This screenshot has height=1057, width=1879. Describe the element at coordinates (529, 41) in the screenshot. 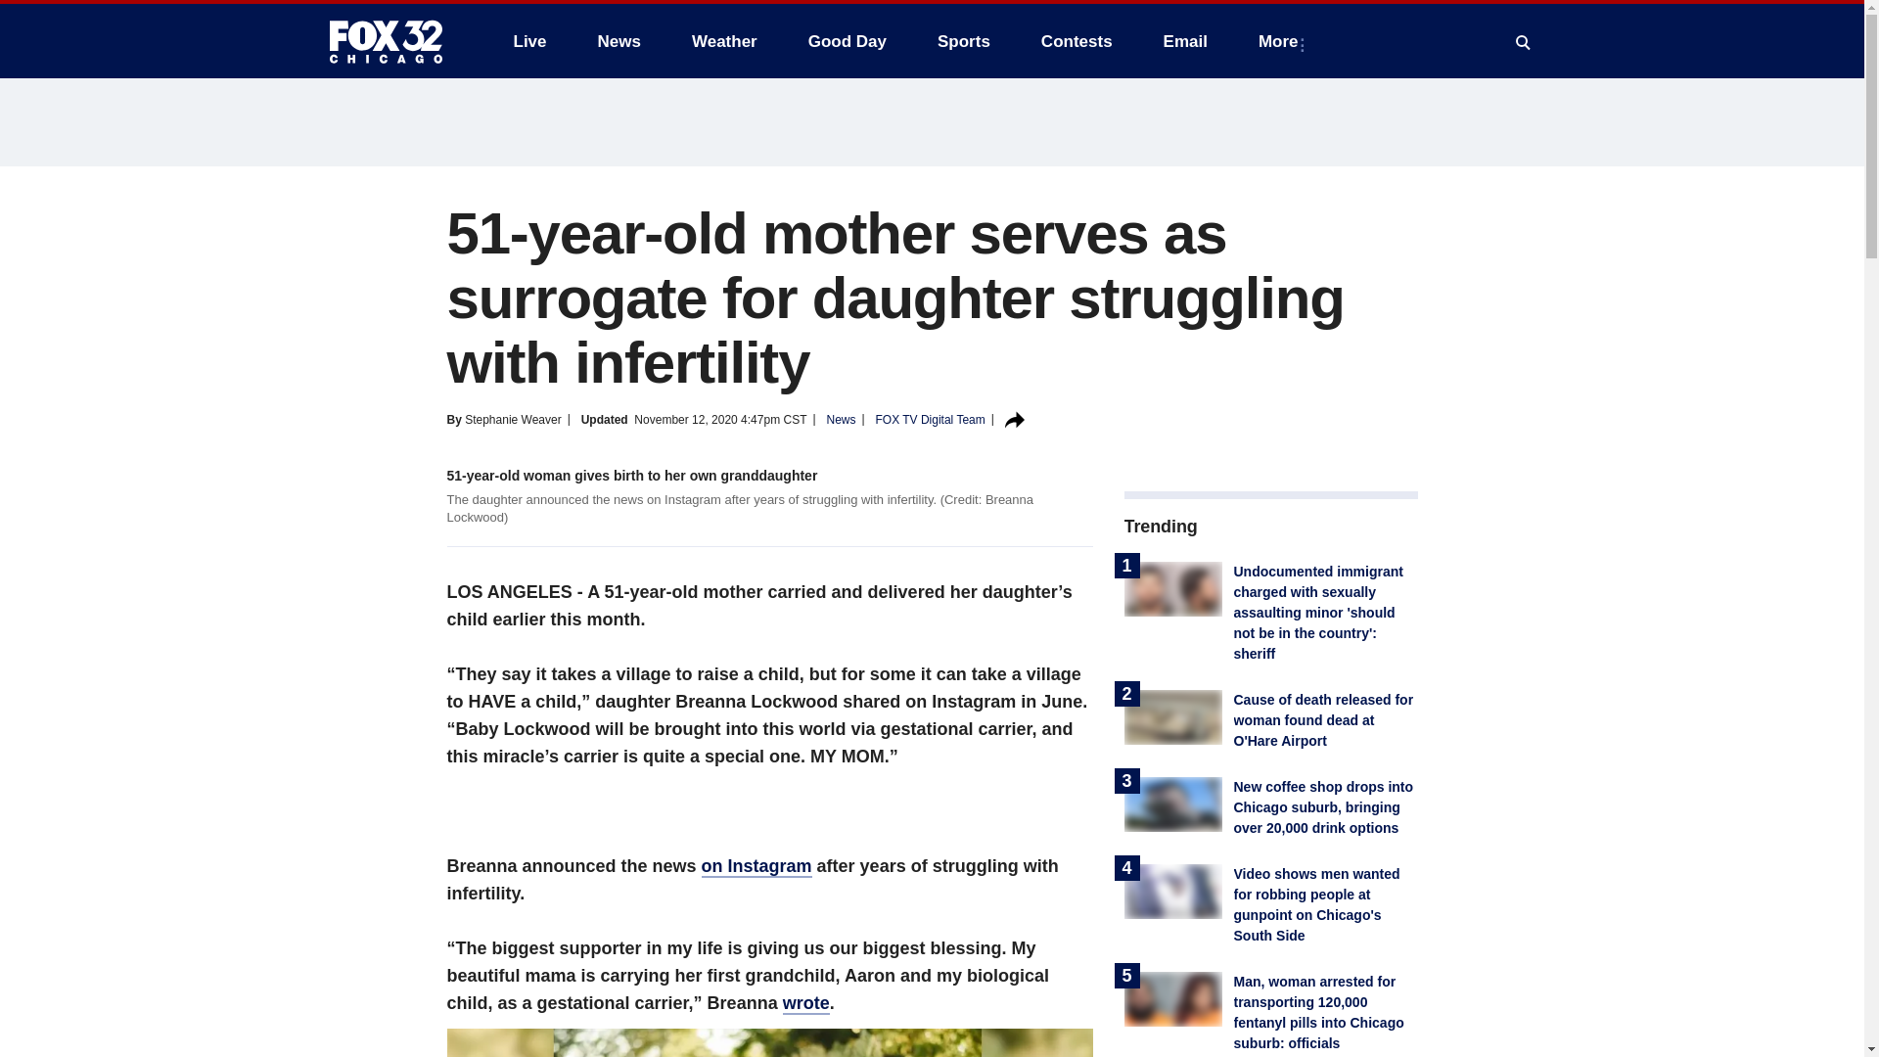

I see `Live` at that location.